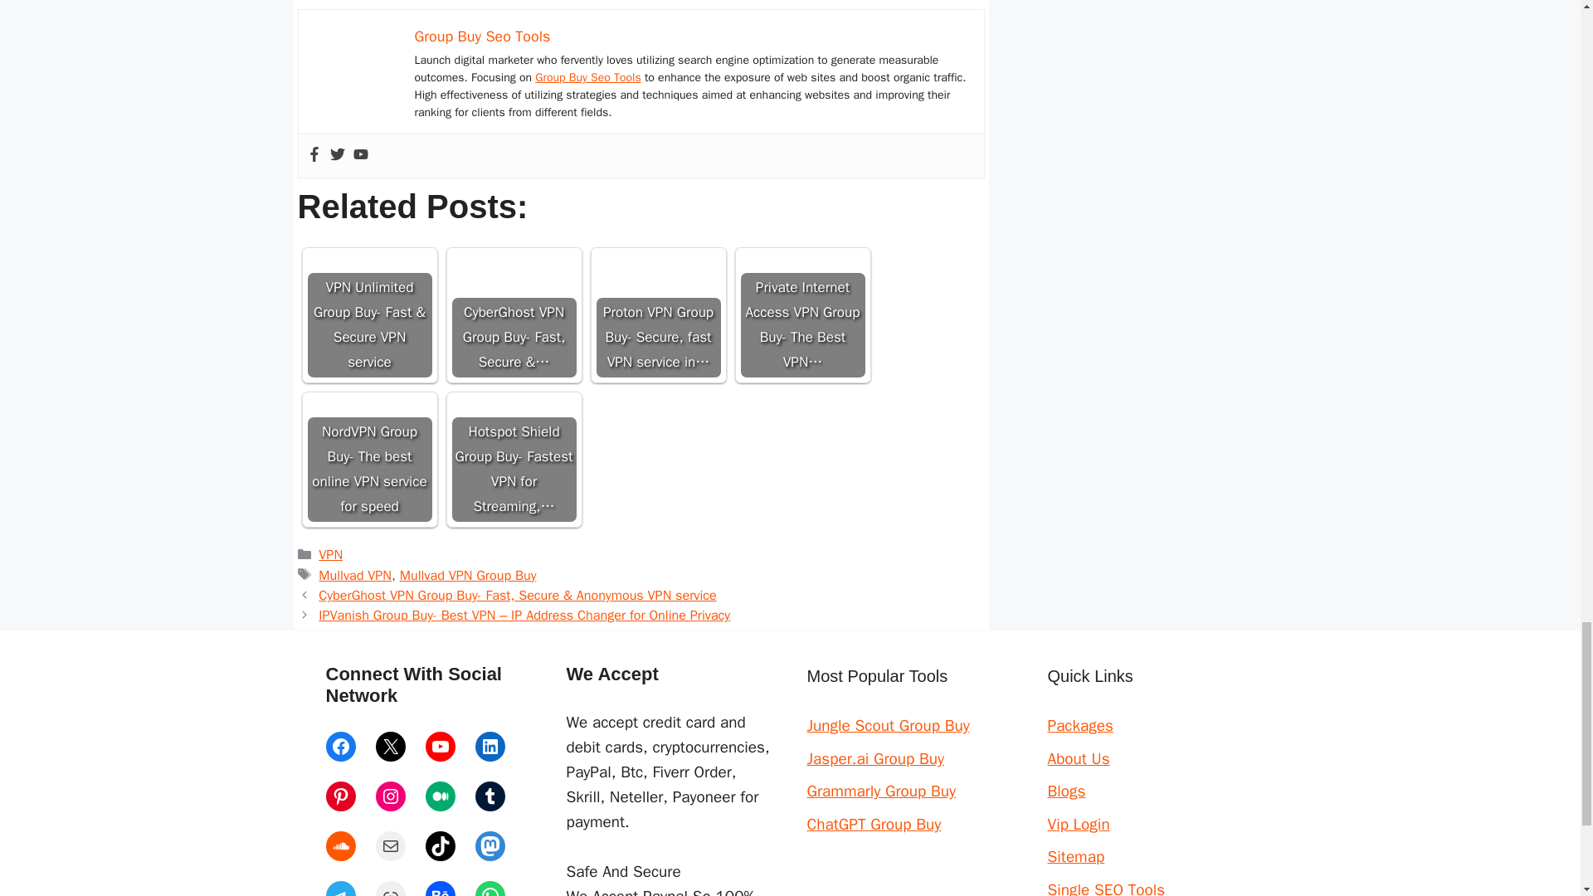  I want to click on LinkedIn, so click(490, 747).